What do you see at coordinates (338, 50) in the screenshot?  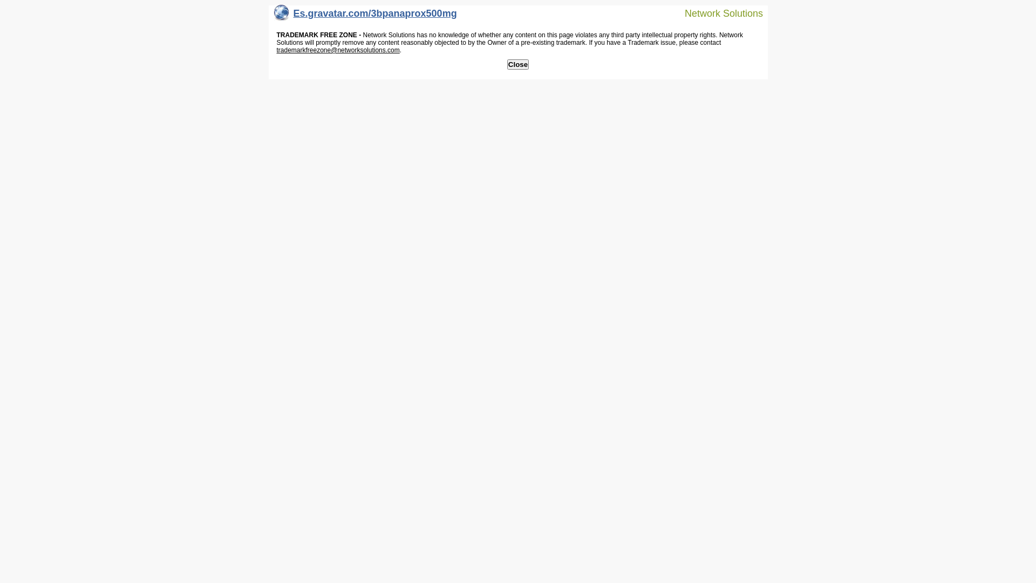 I see `trademarkfreezone@networksolutions.com` at bounding box center [338, 50].